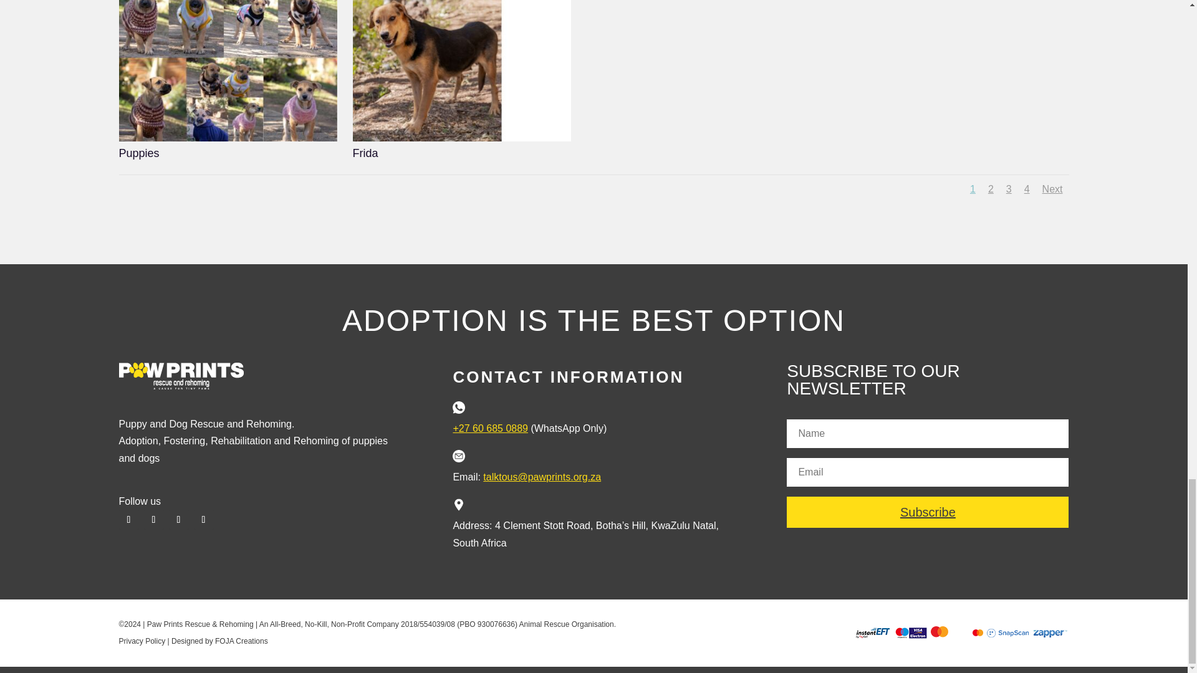 This screenshot has height=673, width=1197. I want to click on Follow on Instagram, so click(153, 519).